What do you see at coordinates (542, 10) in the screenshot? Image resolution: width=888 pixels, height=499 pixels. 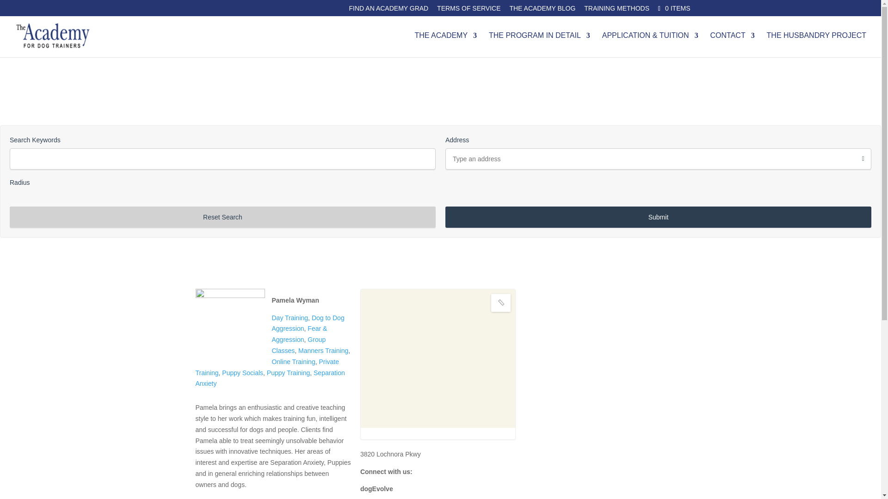 I see `THE ACADEMY BLOG` at bounding box center [542, 10].